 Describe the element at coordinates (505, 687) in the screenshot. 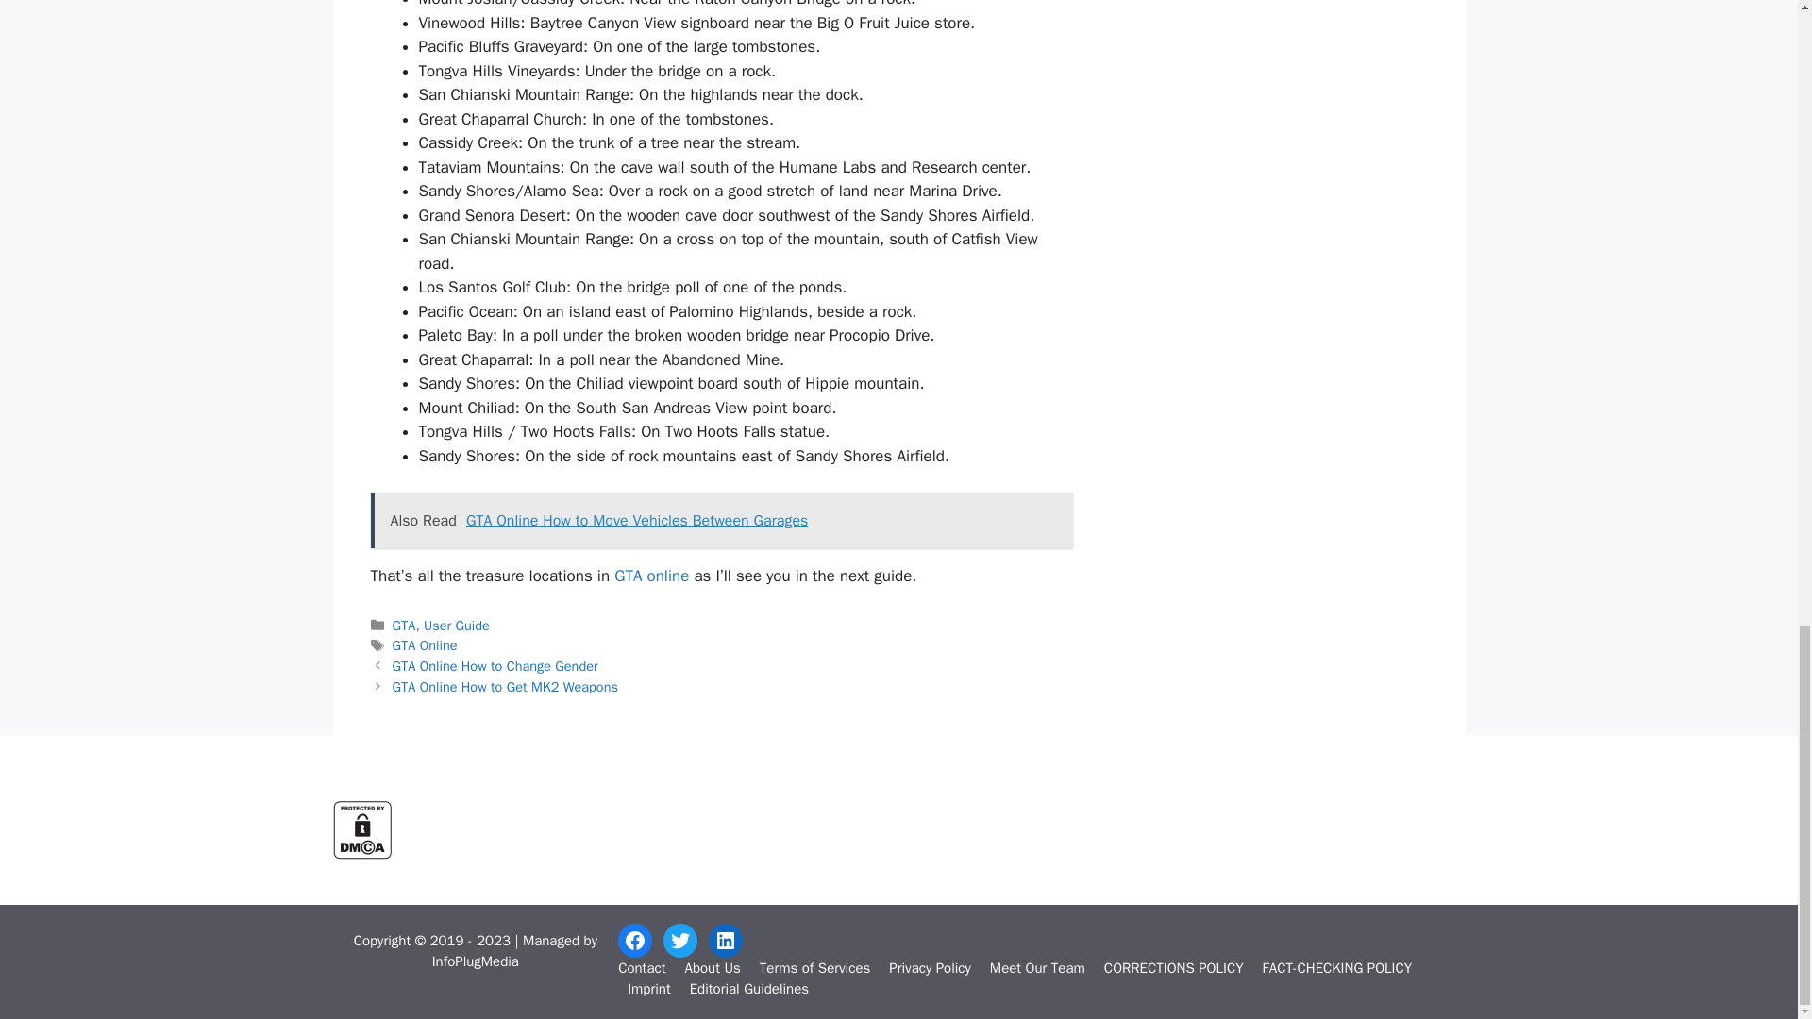

I see `GTA Online How to Get MK2 Weapons` at that location.